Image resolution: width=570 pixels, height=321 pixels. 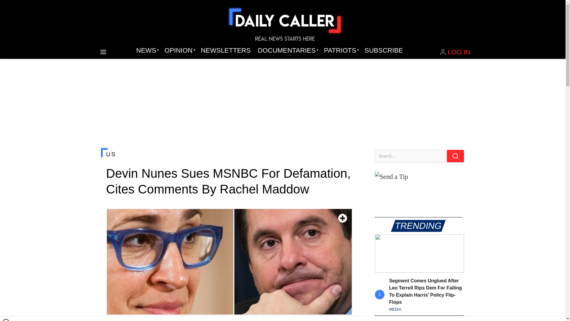 I want to click on NEWS, so click(x=147, y=51).